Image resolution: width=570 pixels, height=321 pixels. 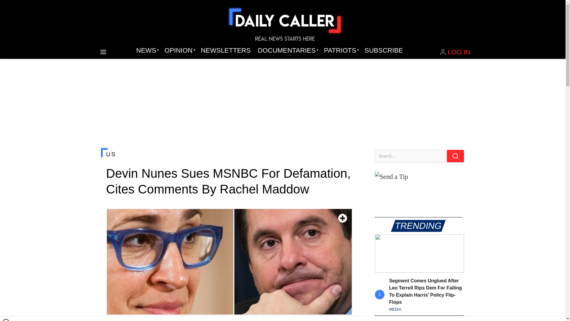 I want to click on NEWS, so click(x=147, y=51).